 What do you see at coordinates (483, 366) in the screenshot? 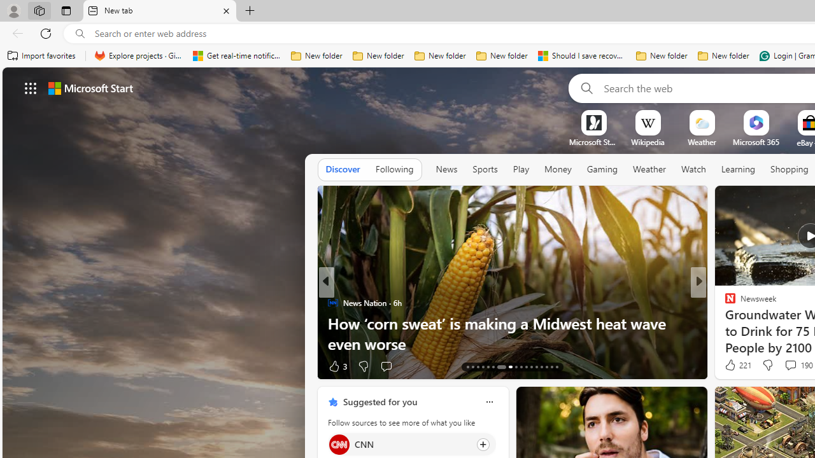
I see `AutomationID: tab-16` at bounding box center [483, 366].